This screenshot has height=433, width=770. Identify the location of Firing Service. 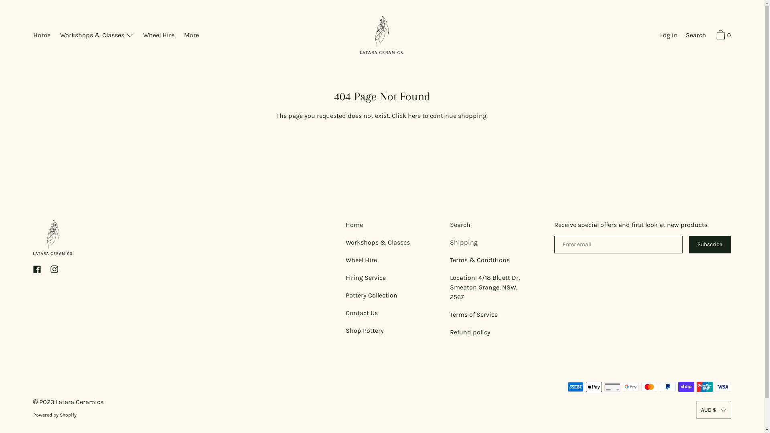
(366, 278).